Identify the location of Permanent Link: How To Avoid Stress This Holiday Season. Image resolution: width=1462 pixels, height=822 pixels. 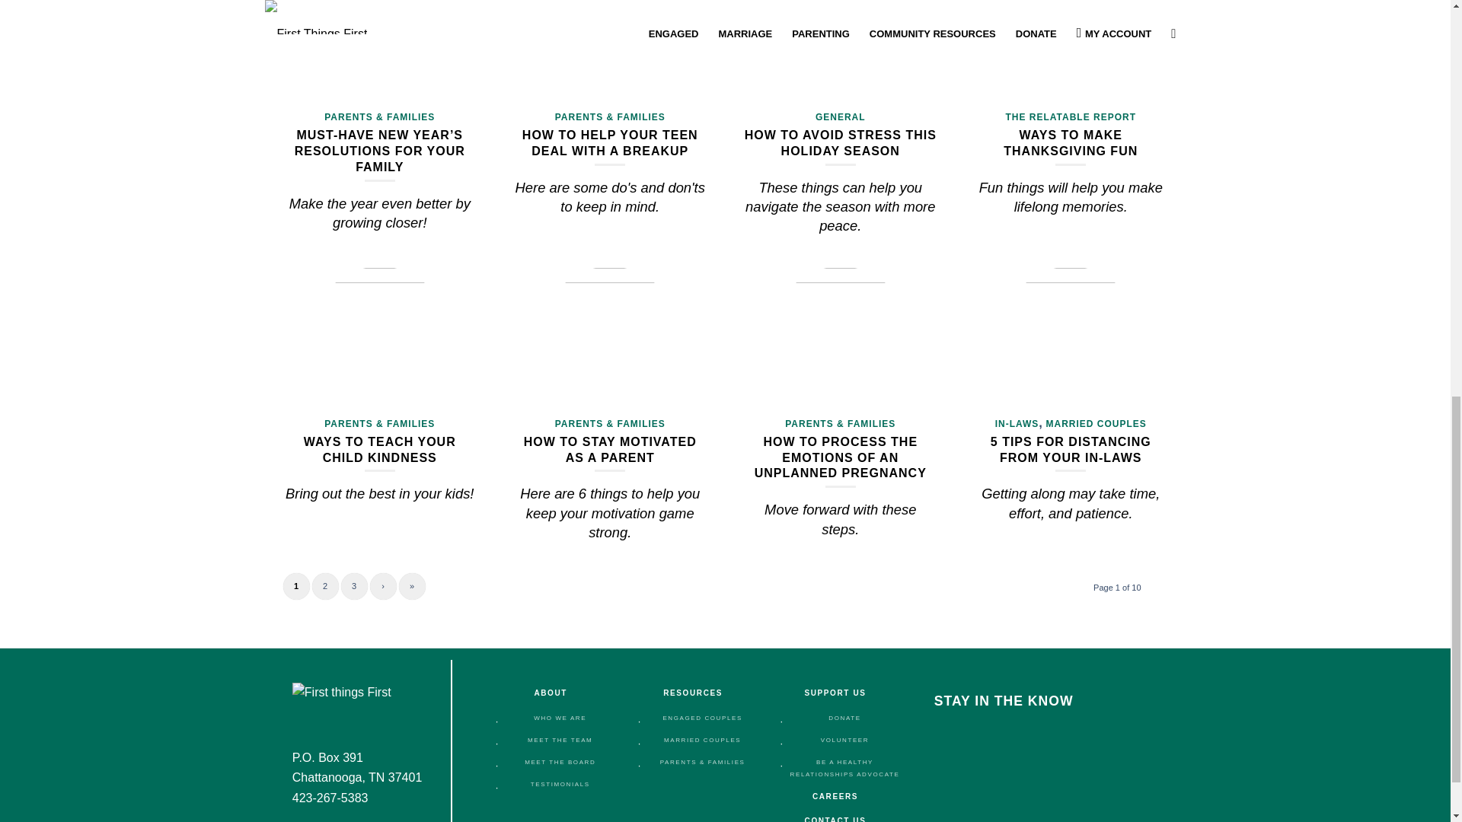
(841, 143).